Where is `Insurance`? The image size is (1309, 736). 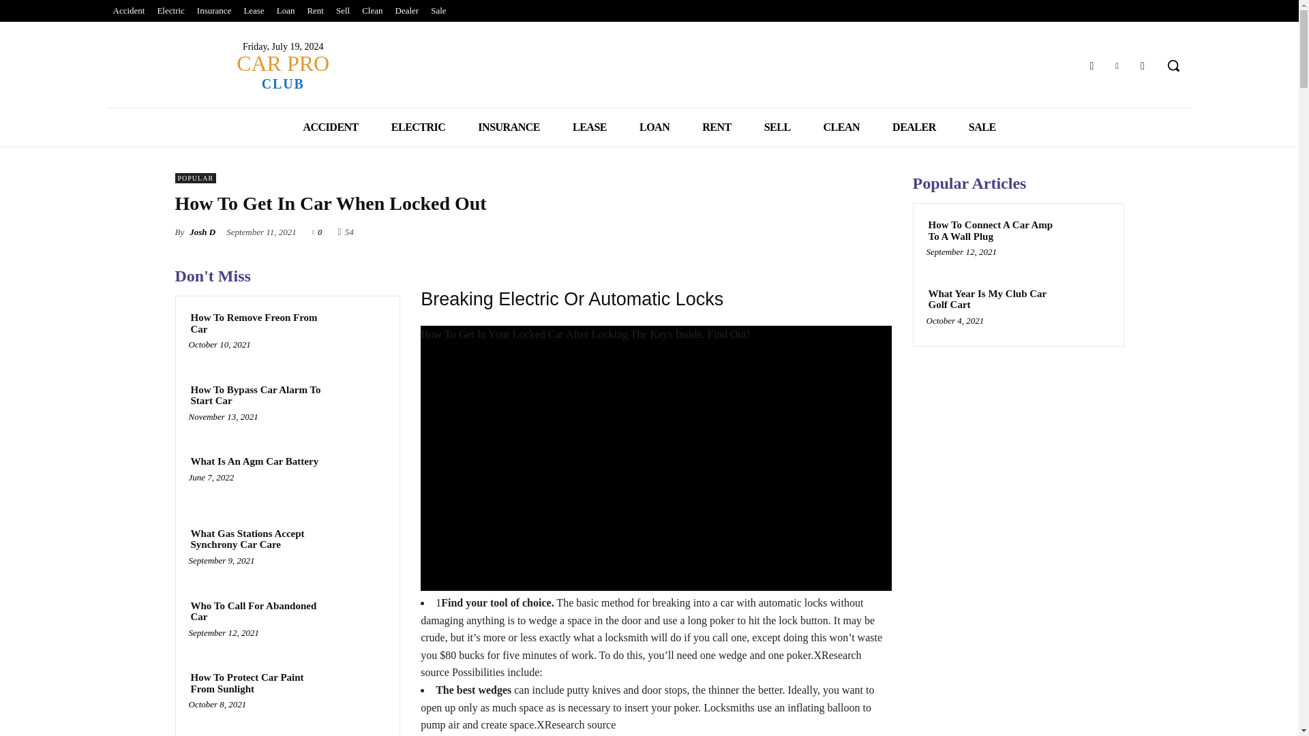
Insurance is located at coordinates (214, 11).